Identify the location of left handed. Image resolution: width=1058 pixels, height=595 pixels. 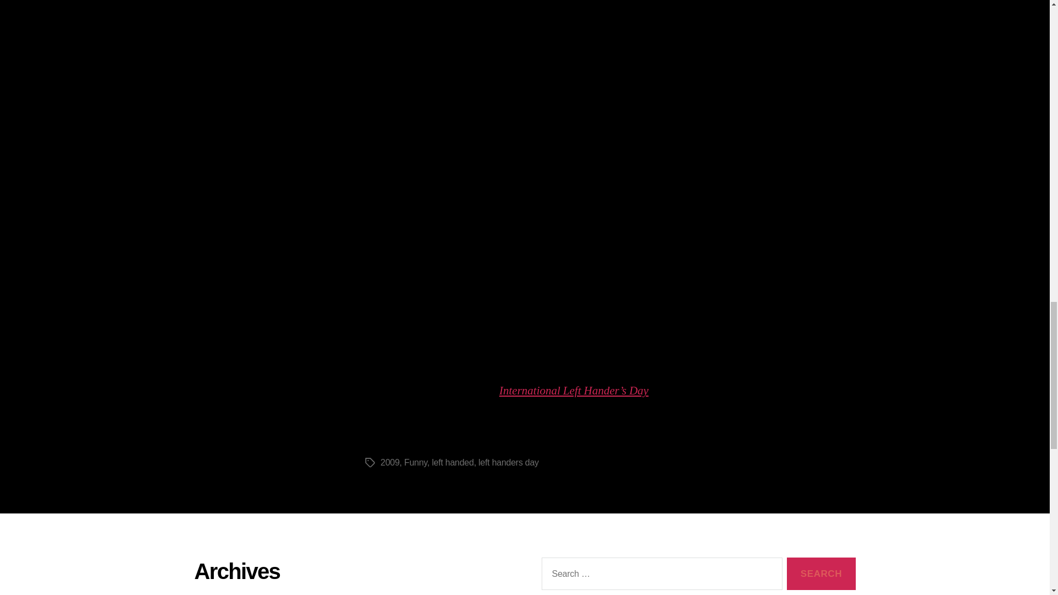
(453, 462).